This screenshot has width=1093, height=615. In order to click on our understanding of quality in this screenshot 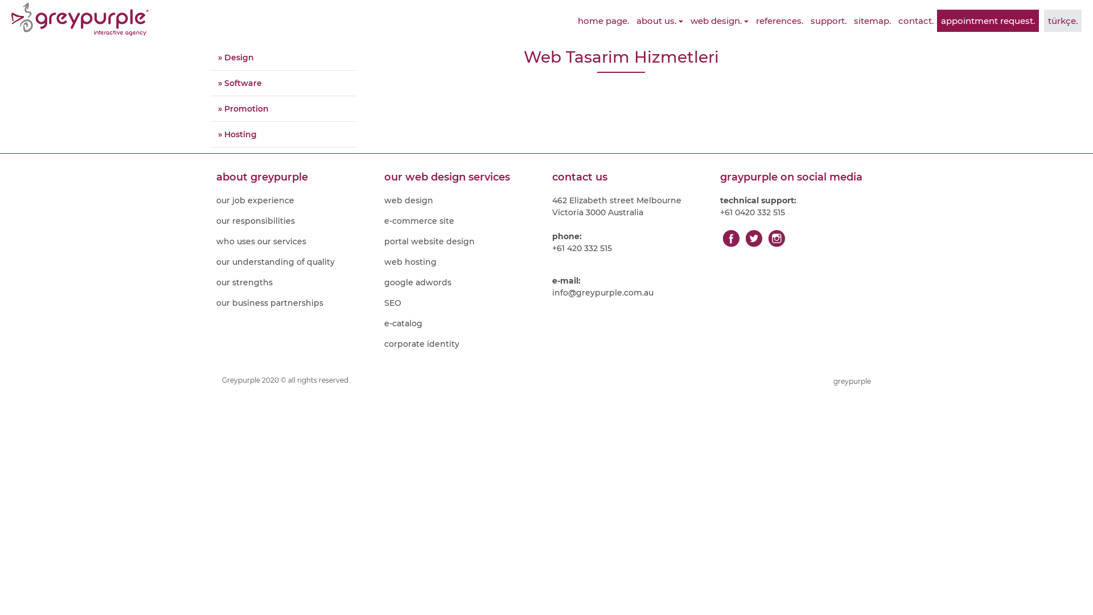, I will do `click(295, 262)`.